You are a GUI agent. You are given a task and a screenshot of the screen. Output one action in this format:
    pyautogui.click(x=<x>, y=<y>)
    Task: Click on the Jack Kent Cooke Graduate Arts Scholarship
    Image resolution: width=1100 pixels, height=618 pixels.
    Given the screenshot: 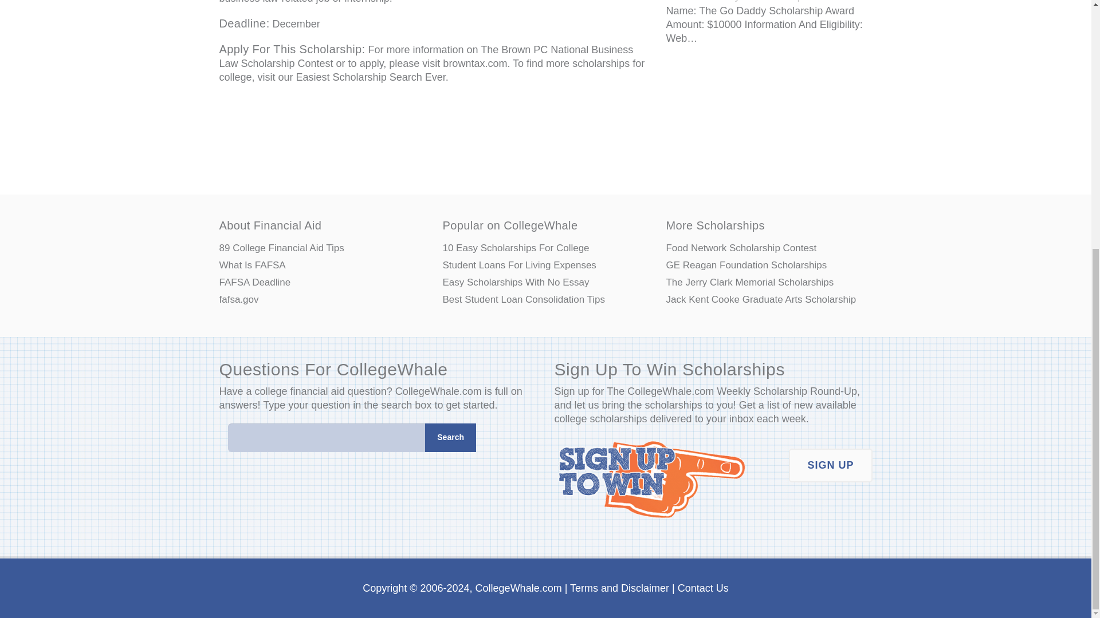 What is the action you would take?
    pyautogui.click(x=769, y=299)
    